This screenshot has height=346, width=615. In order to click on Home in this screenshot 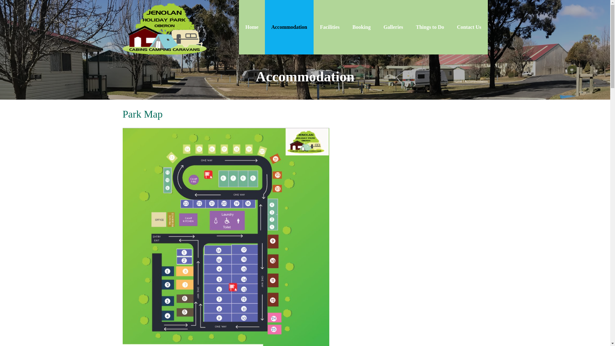, I will do `click(458, 81)`.